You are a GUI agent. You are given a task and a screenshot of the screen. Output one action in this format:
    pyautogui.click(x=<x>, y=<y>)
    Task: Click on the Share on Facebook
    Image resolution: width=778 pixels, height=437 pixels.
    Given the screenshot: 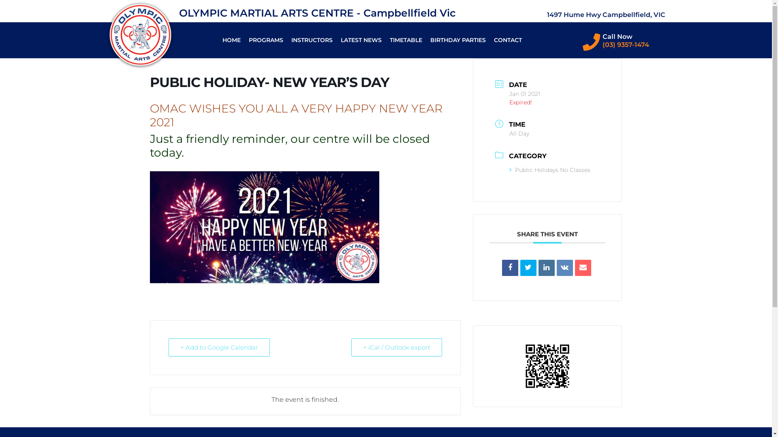 What is the action you would take?
    pyautogui.click(x=510, y=268)
    